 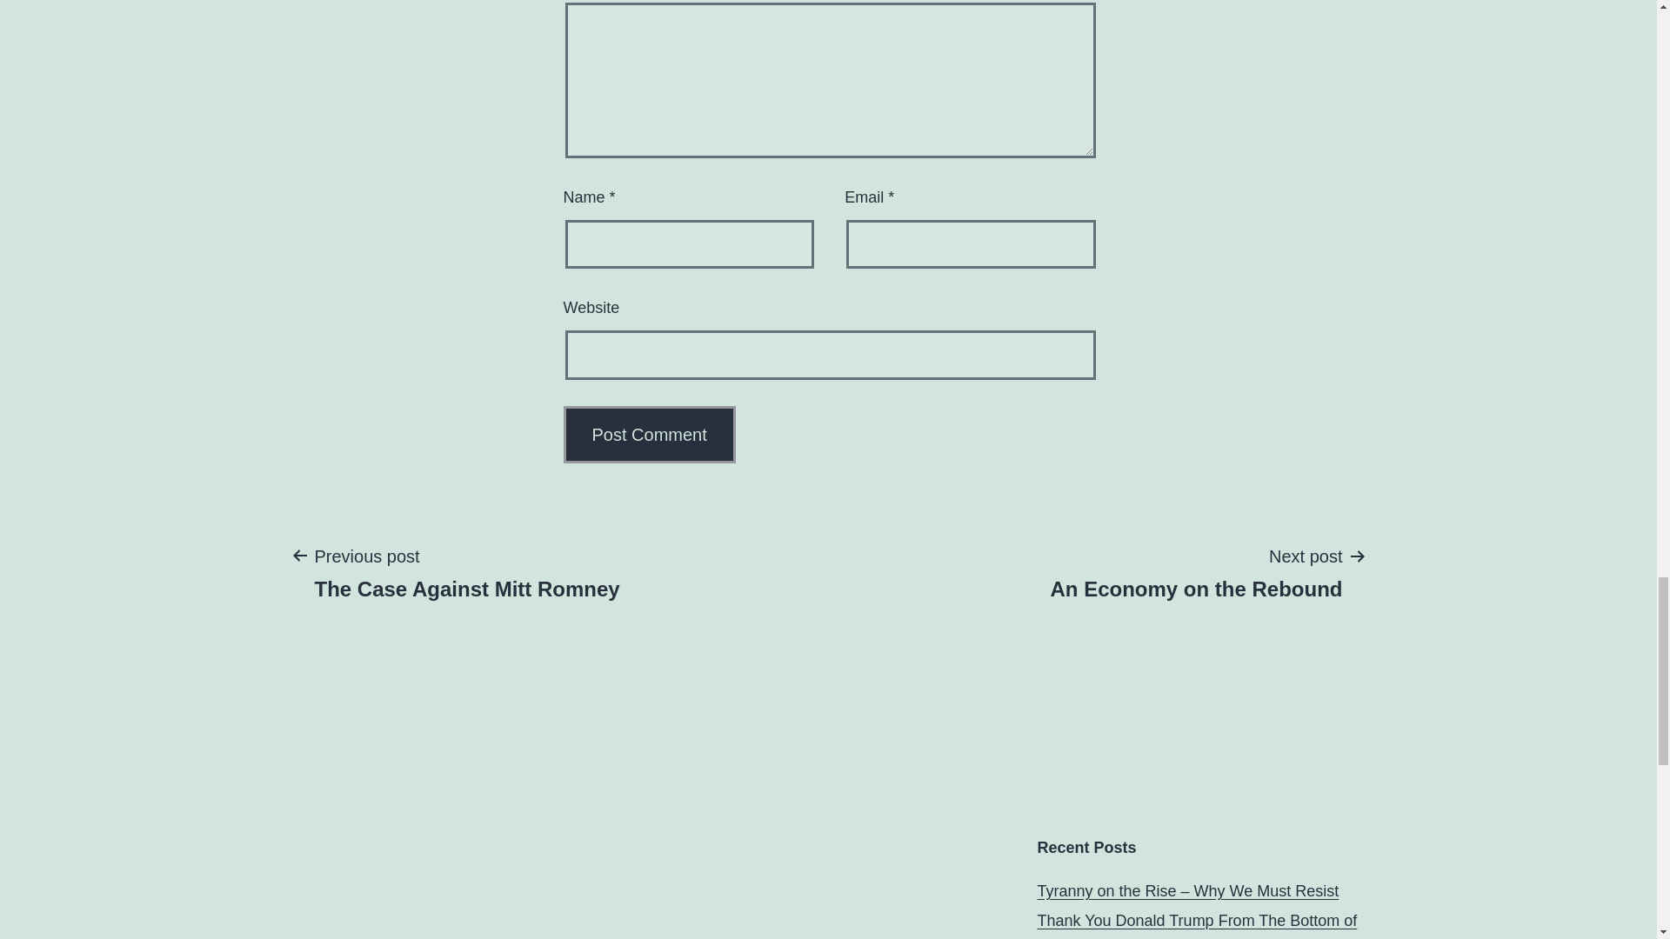 What do you see at coordinates (1197, 925) in the screenshot?
I see `Thank You Donald Trump From The Bottom of My Soul` at bounding box center [1197, 925].